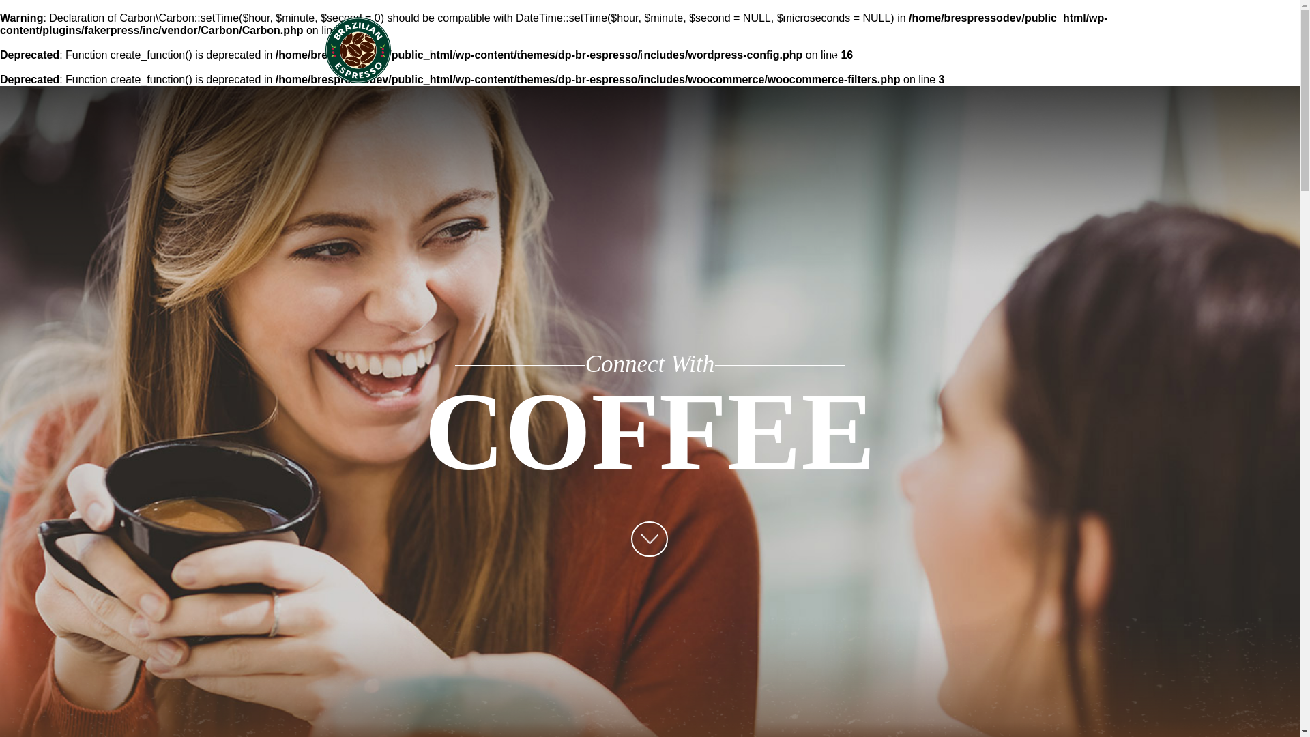 The image size is (1310, 737). I want to click on CONTACT, so click(684, 49).